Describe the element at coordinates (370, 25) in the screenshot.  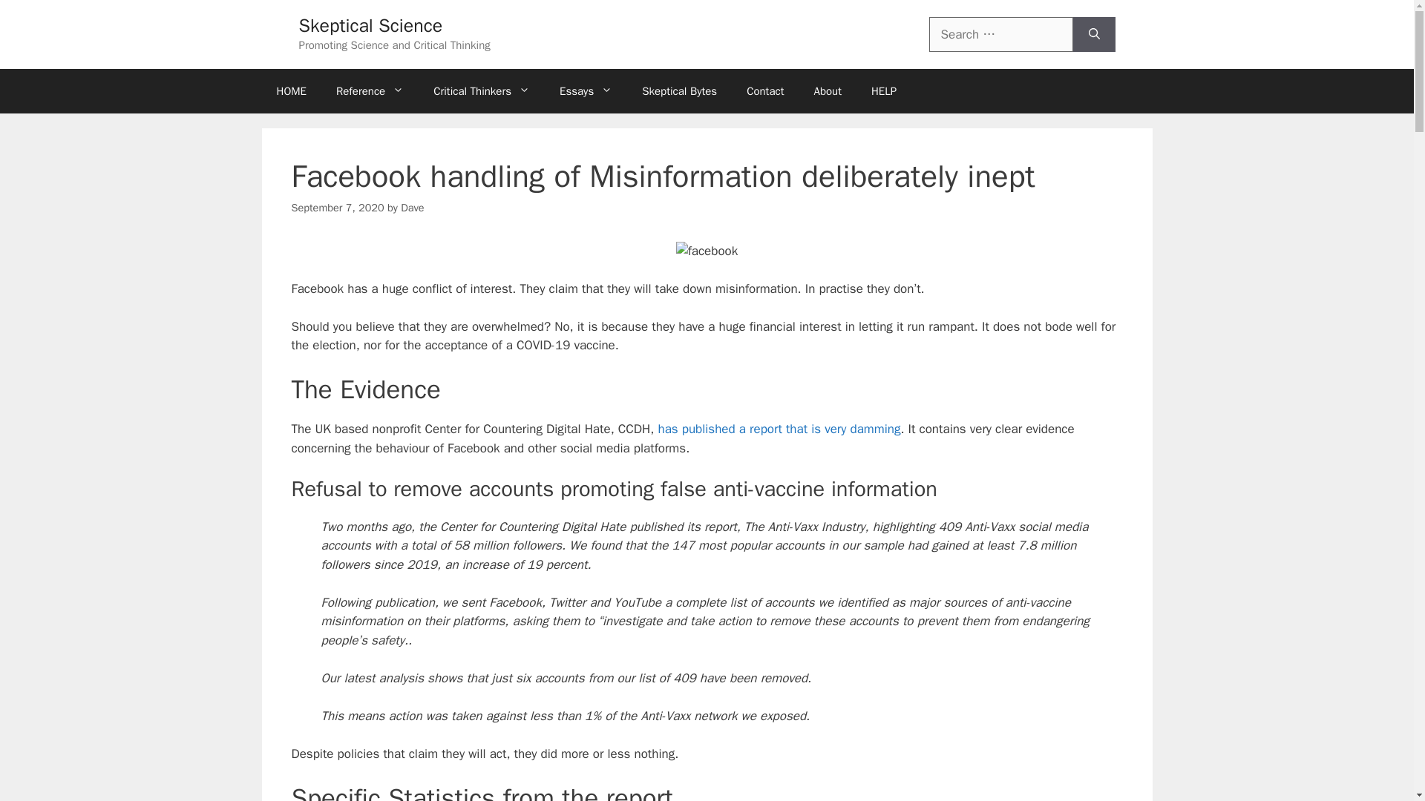
I see `Skeptical Science` at that location.